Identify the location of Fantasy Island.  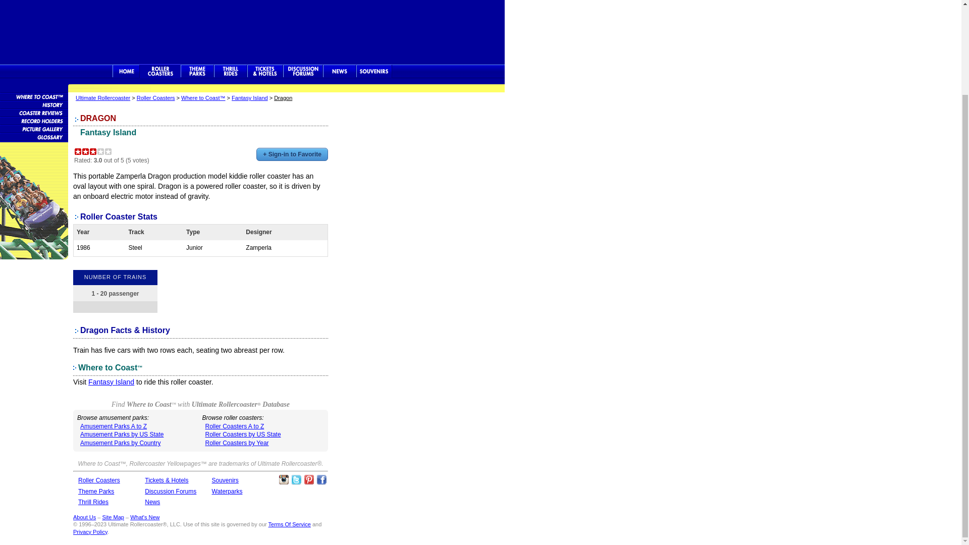
(108, 132).